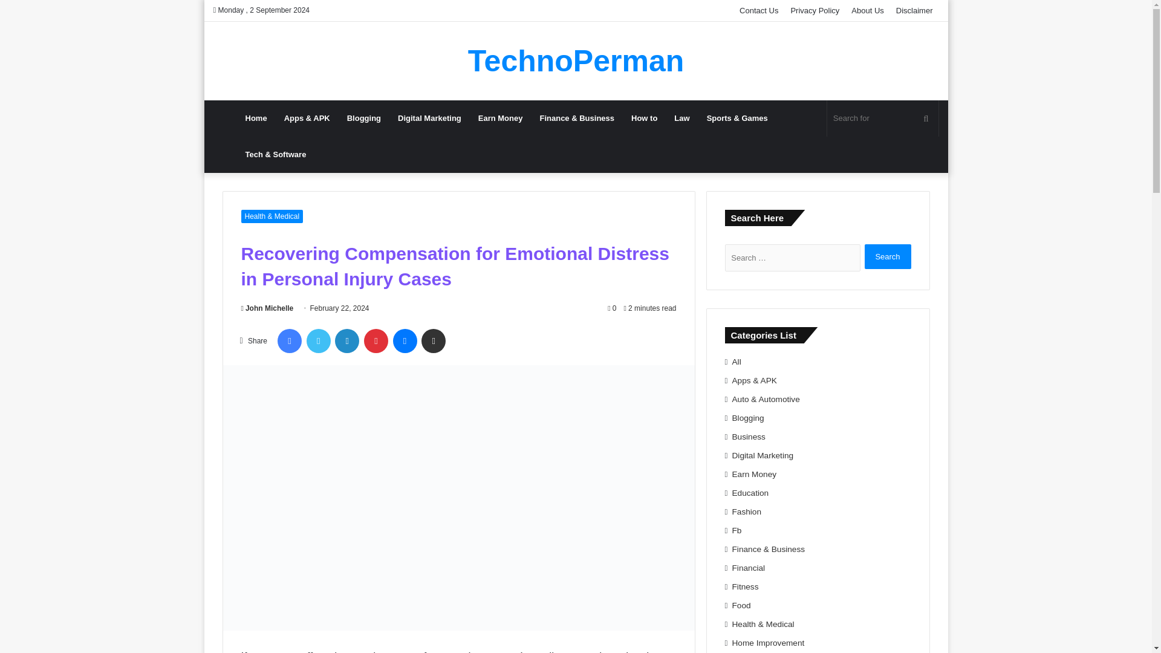  What do you see at coordinates (576, 60) in the screenshot?
I see `TechnoPerman` at bounding box center [576, 60].